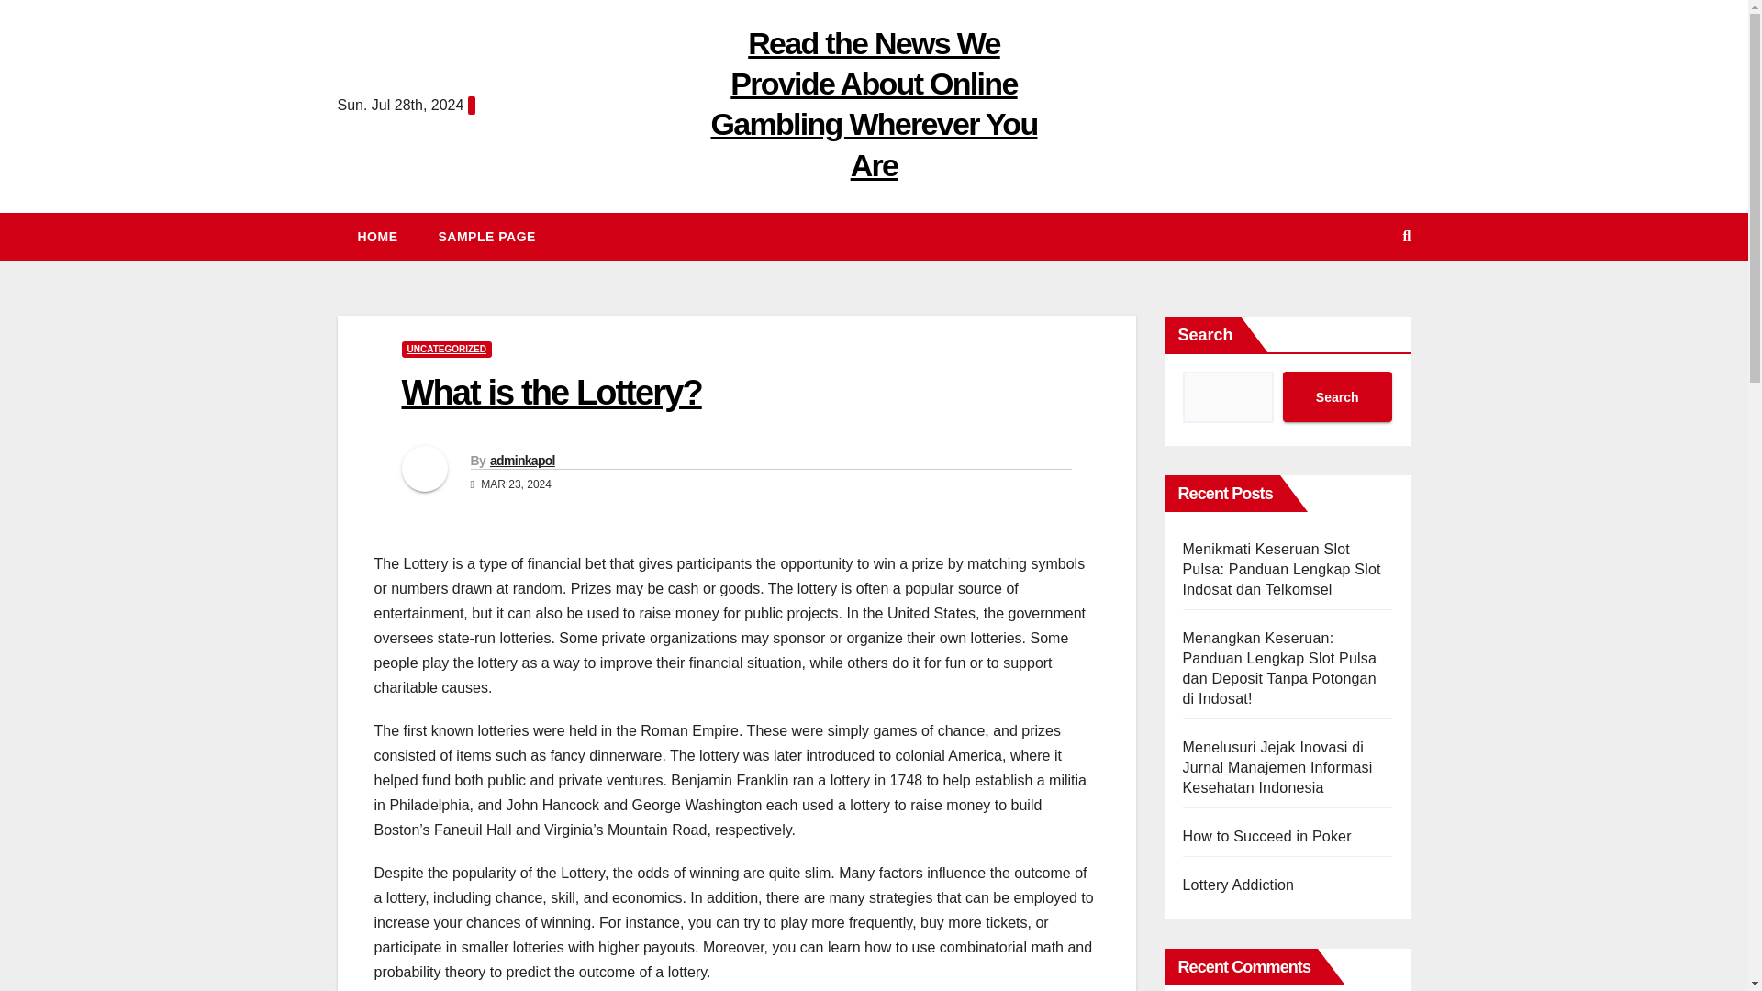  What do you see at coordinates (378, 237) in the screenshot?
I see `HOME` at bounding box center [378, 237].